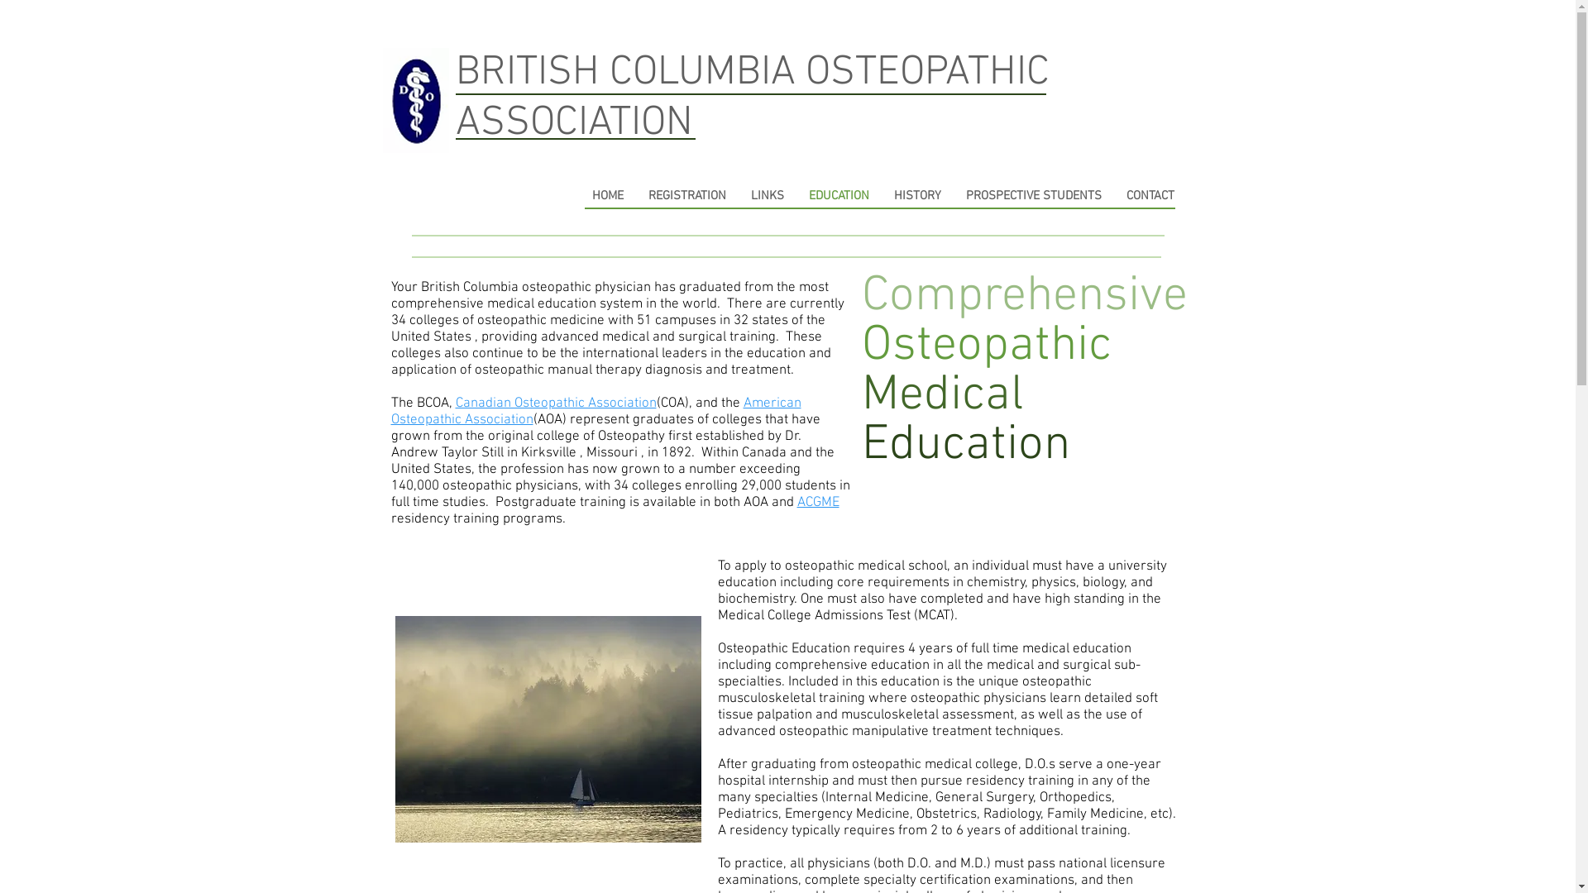 The width and height of the screenshot is (1588, 893). What do you see at coordinates (556, 404) in the screenshot?
I see `Canadian Osteopathic Association` at bounding box center [556, 404].